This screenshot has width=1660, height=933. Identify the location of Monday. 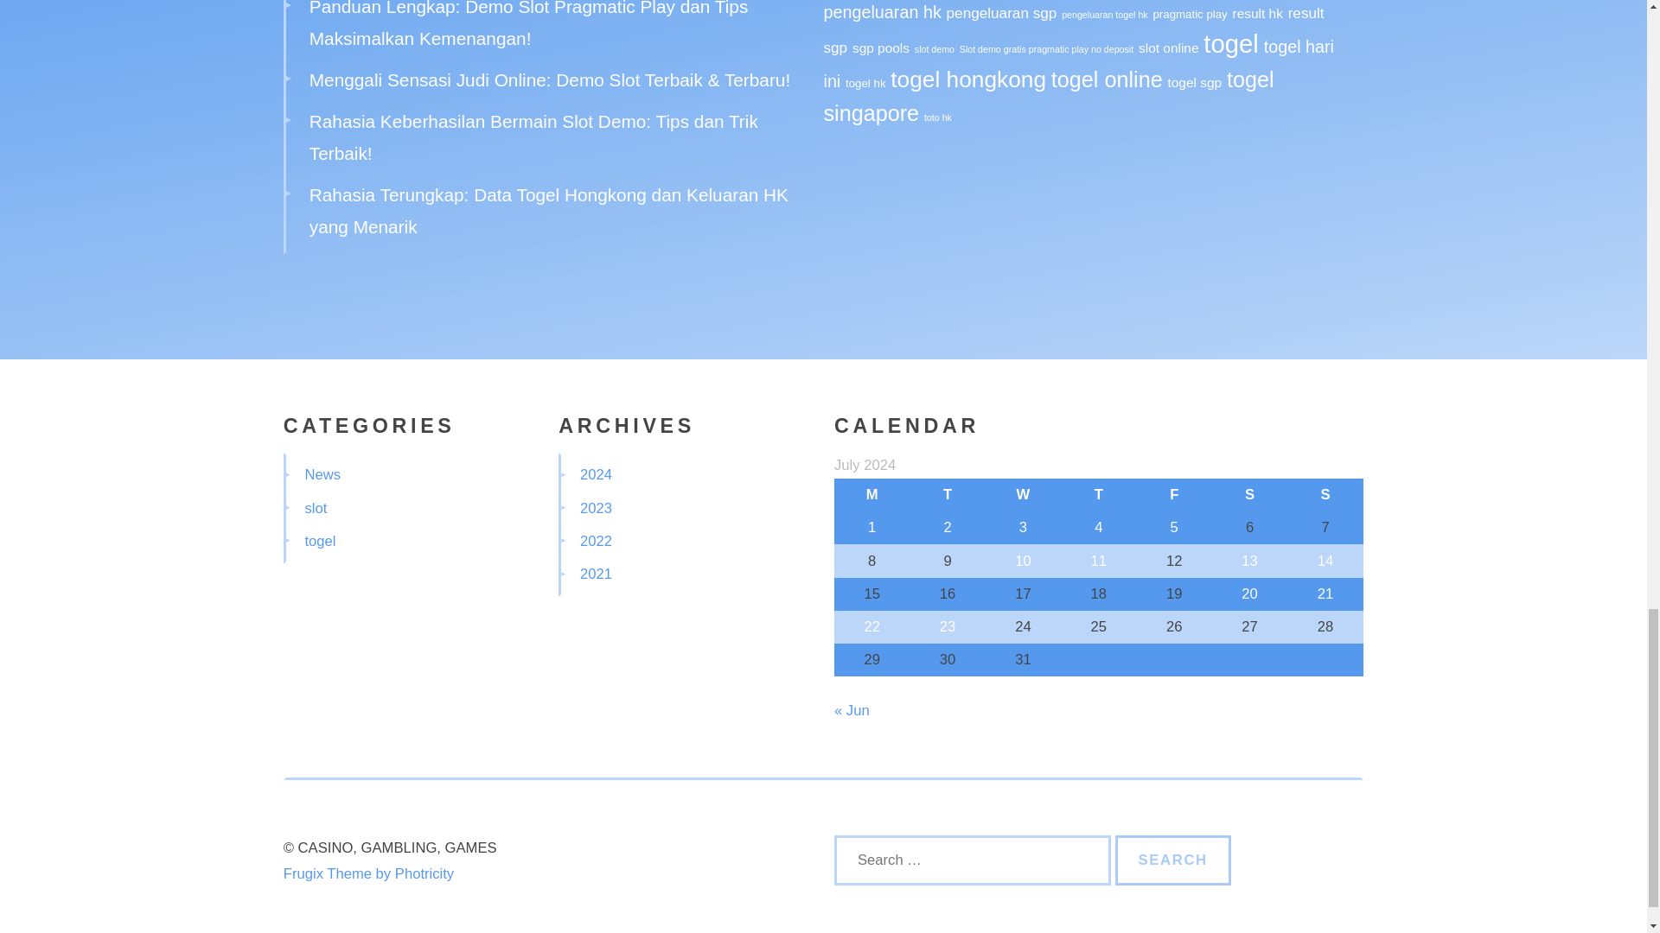
(871, 494).